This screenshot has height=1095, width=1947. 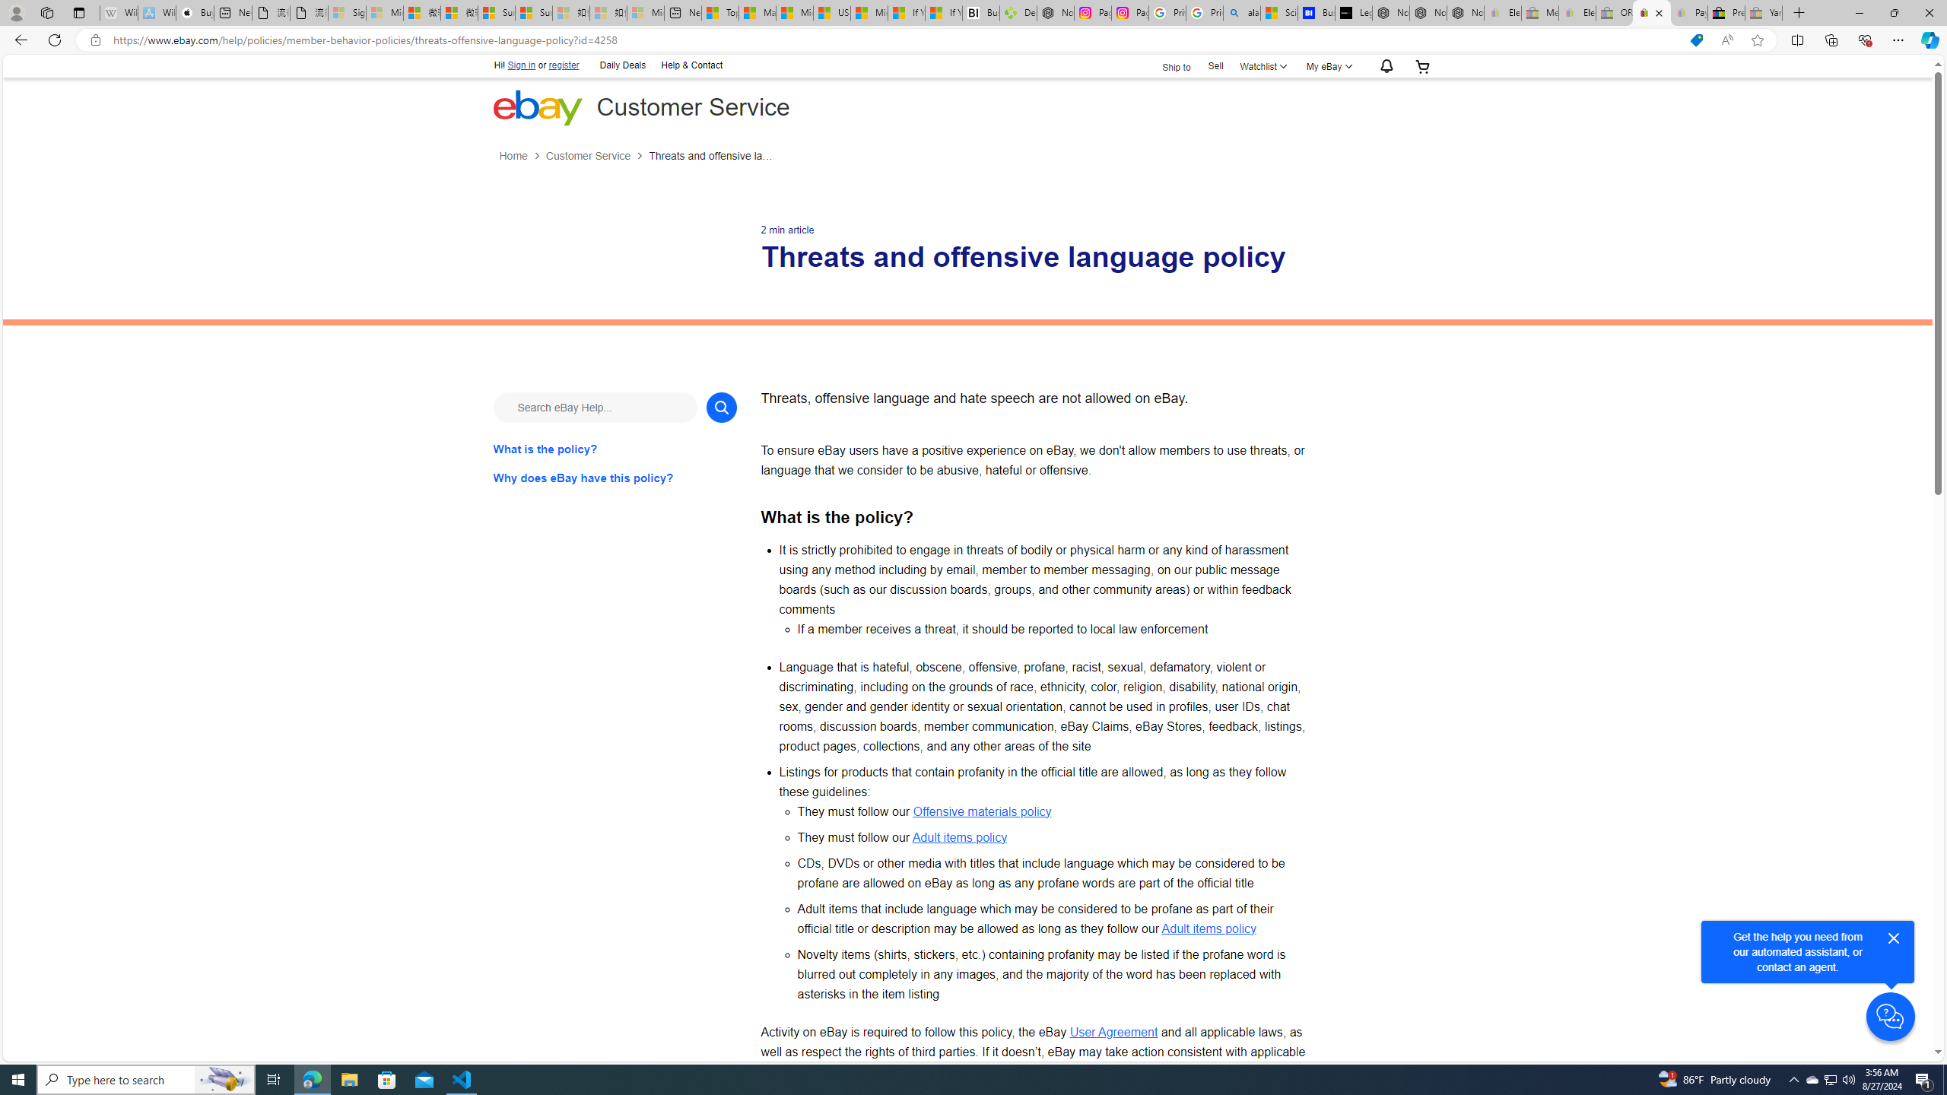 I want to click on Tab actions menu, so click(x=79, y=12).